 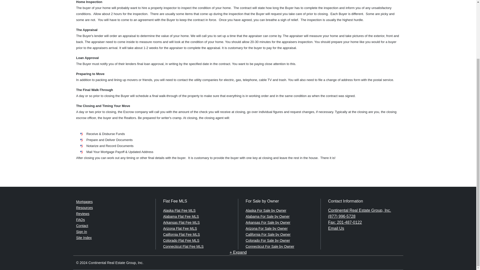 I want to click on Site Index, so click(x=83, y=237).